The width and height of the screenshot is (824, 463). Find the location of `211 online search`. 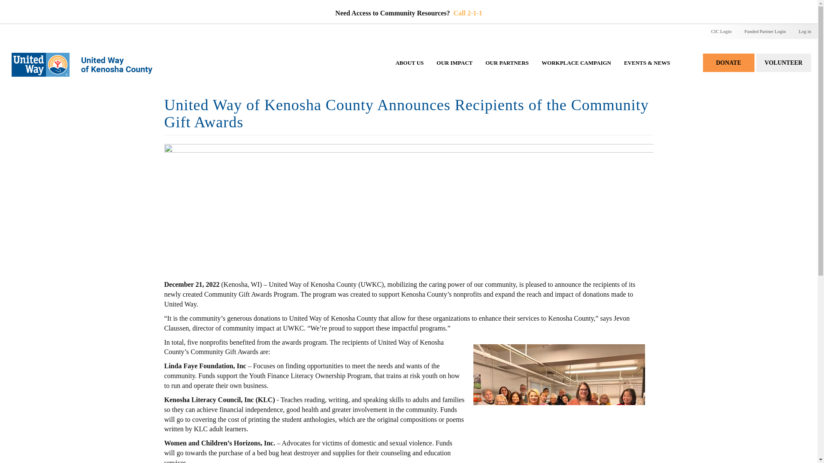

211 online search is located at coordinates (468, 13).